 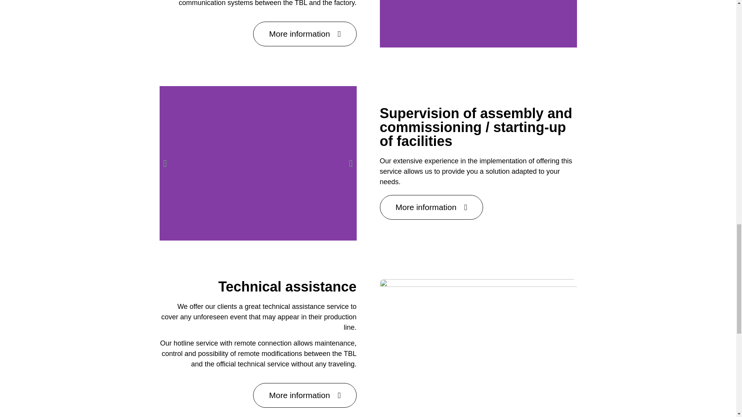 What do you see at coordinates (305, 395) in the screenshot?
I see `More information` at bounding box center [305, 395].